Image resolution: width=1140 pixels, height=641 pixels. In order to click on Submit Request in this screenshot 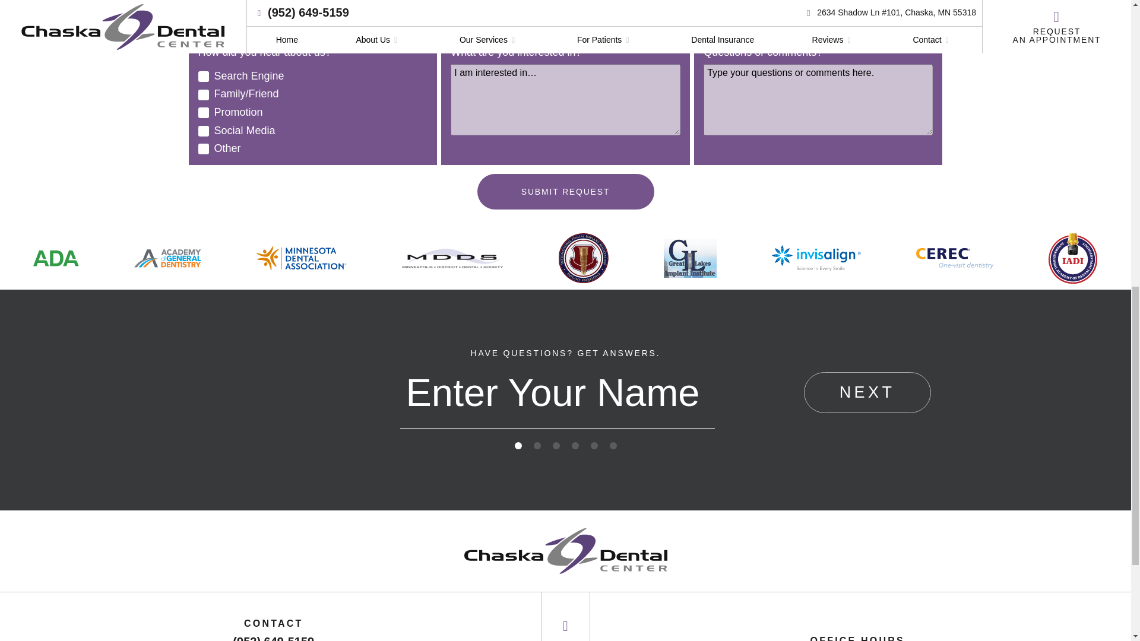, I will do `click(566, 191)`.